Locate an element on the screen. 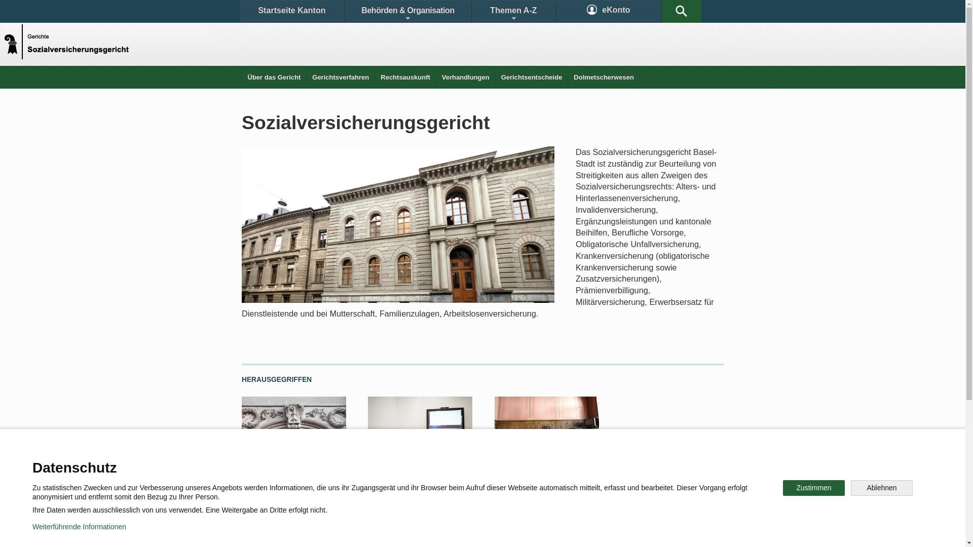 The width and height of the screenshot is (973, 547). Die Gerichte des Kantons Basel-Stadt is located at coordinates (288, 483).